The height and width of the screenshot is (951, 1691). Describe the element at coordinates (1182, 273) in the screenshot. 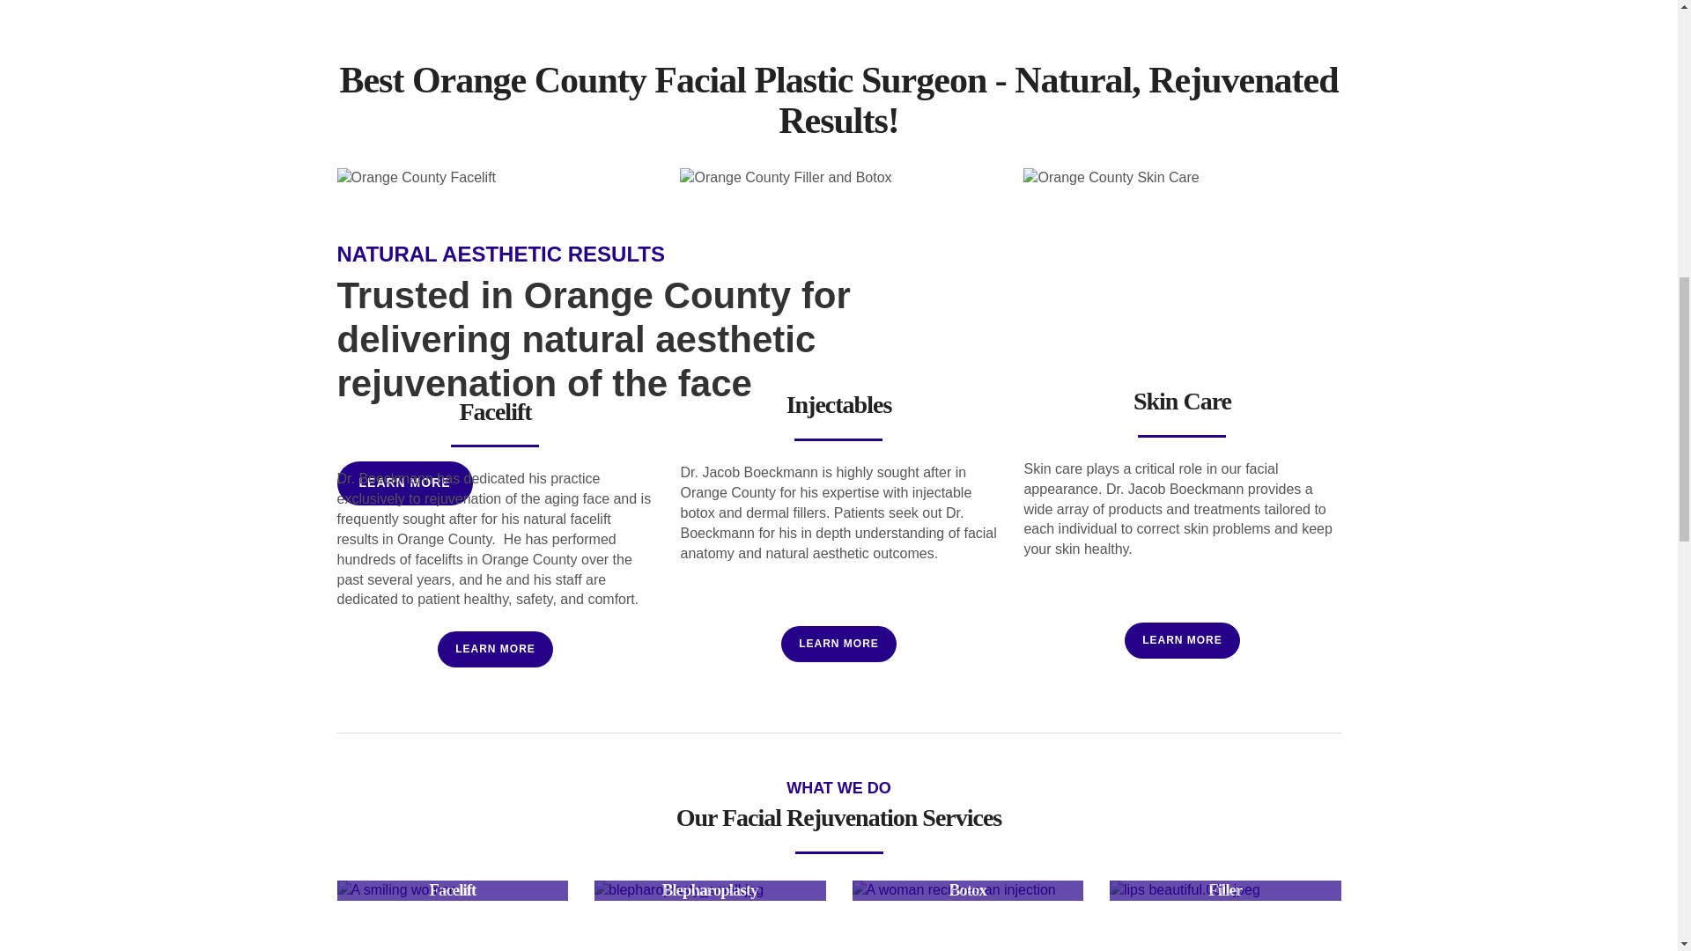

I see `Orange County Skin care` at that location.